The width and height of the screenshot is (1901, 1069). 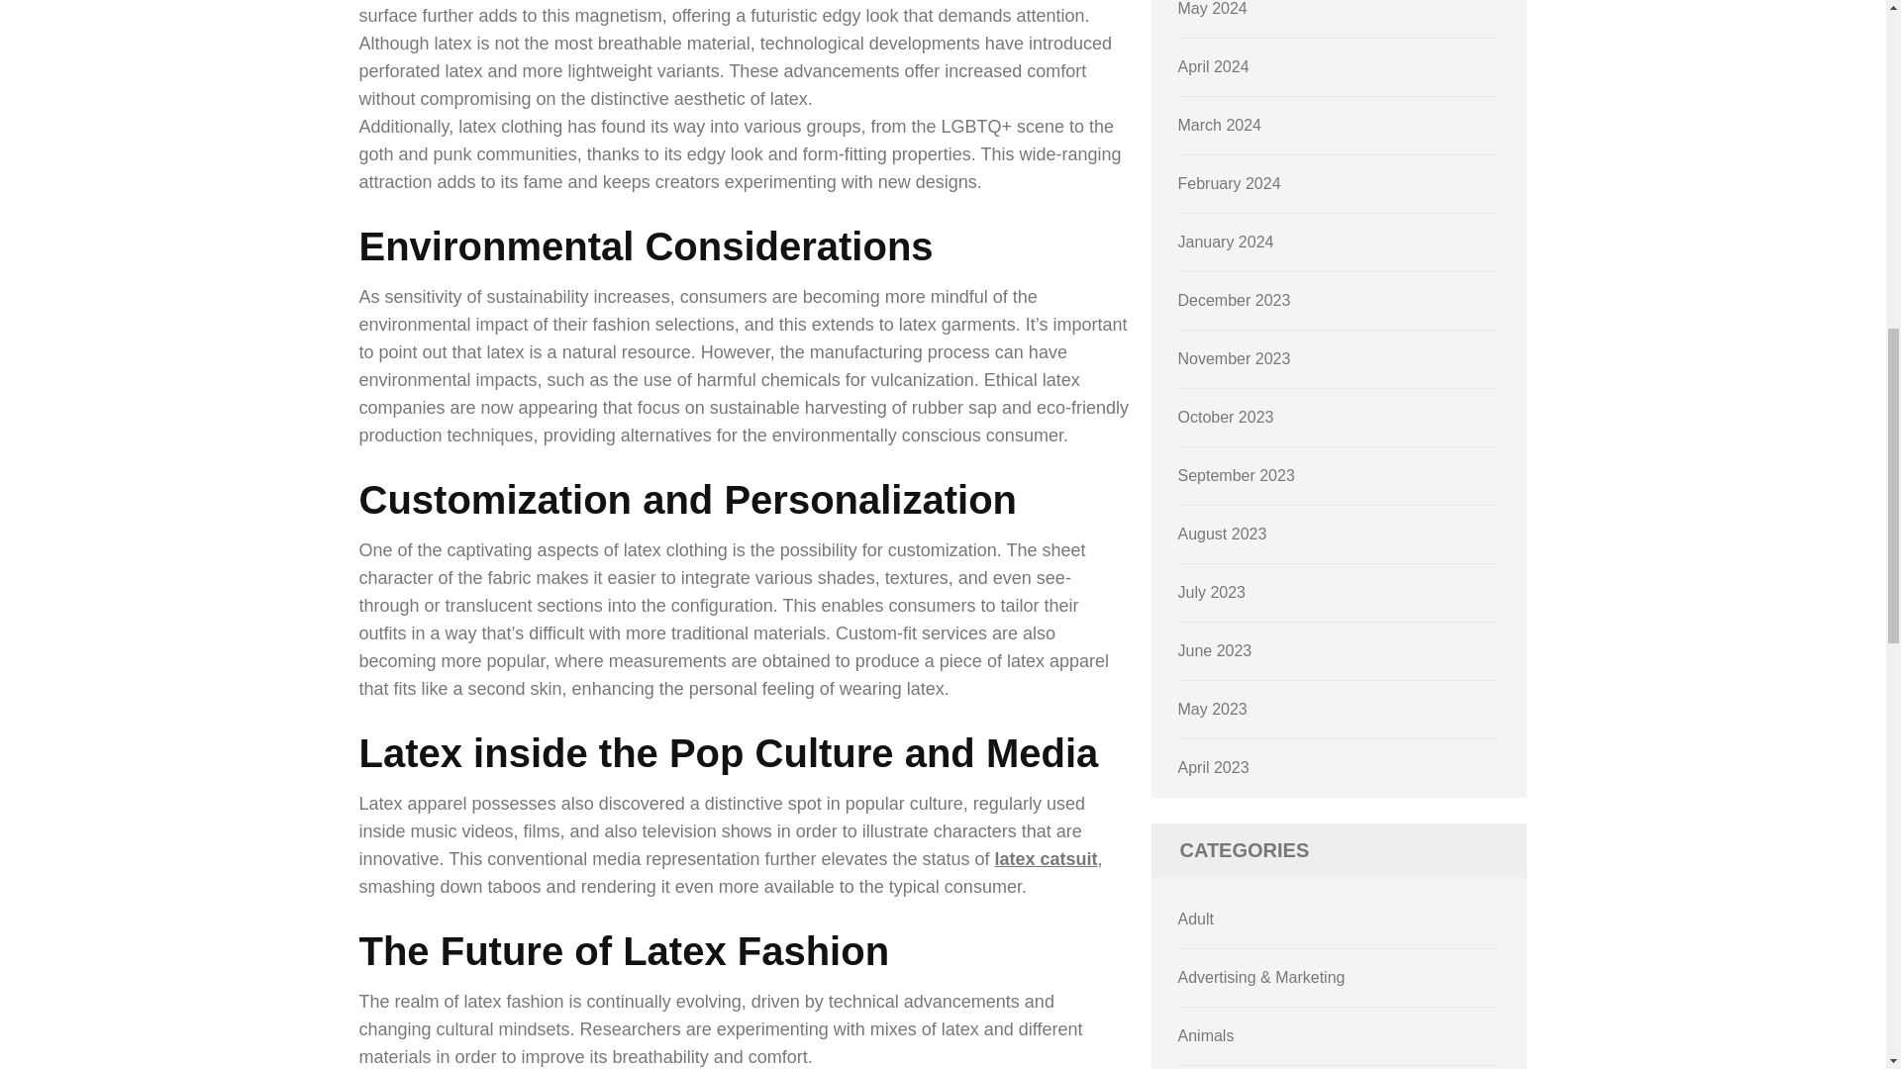 What do you see at coordinates (1214, 66) in the screenshot?
I see `April 2024` at bounding box center [1214, 66].